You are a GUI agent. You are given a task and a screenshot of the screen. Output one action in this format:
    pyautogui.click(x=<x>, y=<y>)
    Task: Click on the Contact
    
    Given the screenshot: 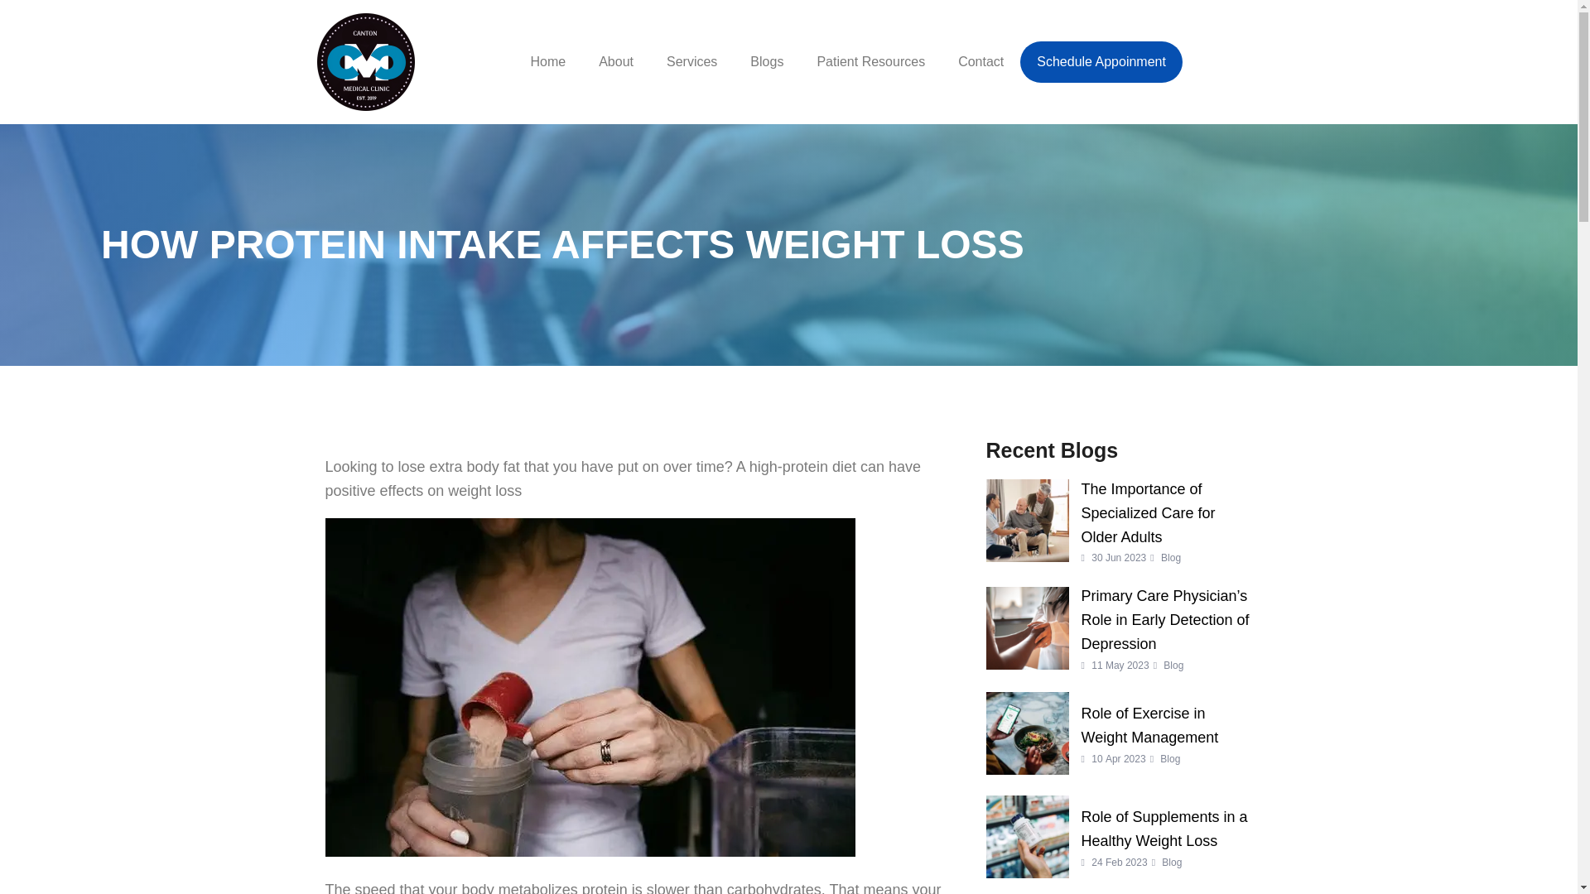 What is the action you would take?
    pyautogui.click(x=616, y=61)
    